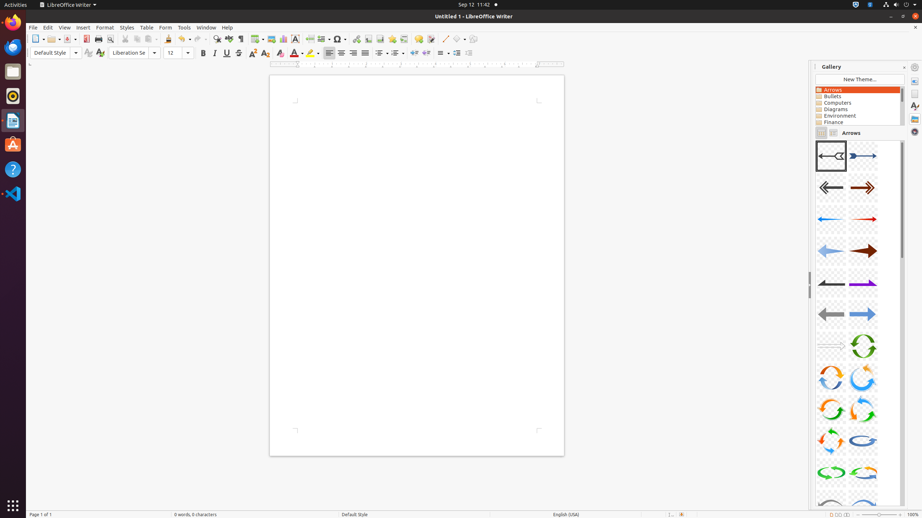 This screenshot has width=922, height=518. What do you see at coordinates (313, 53) in the screenshot?
I see `Highlight Color` at bounding box center [313, 53].